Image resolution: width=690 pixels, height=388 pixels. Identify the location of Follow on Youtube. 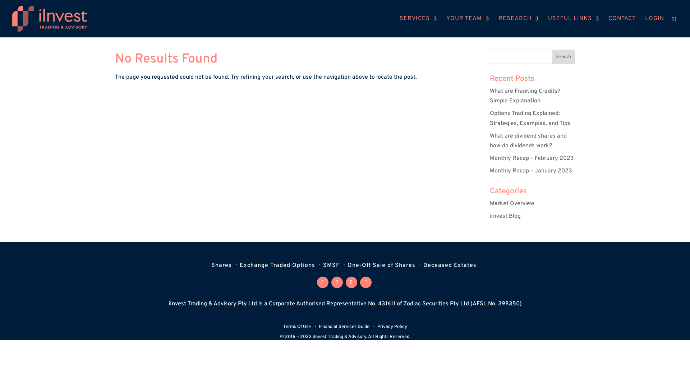
(351, 282).